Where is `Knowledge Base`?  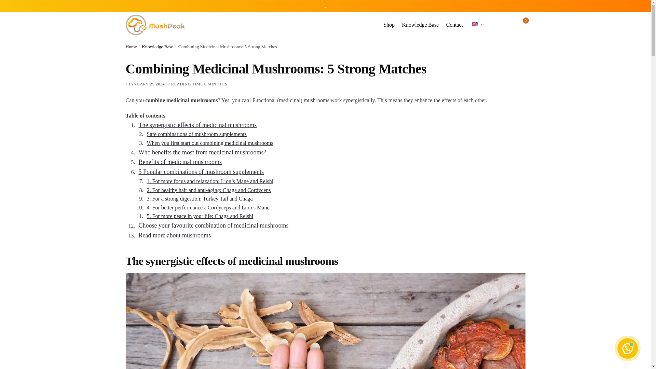 Knowledge Base is located at coordinates (420, 25).